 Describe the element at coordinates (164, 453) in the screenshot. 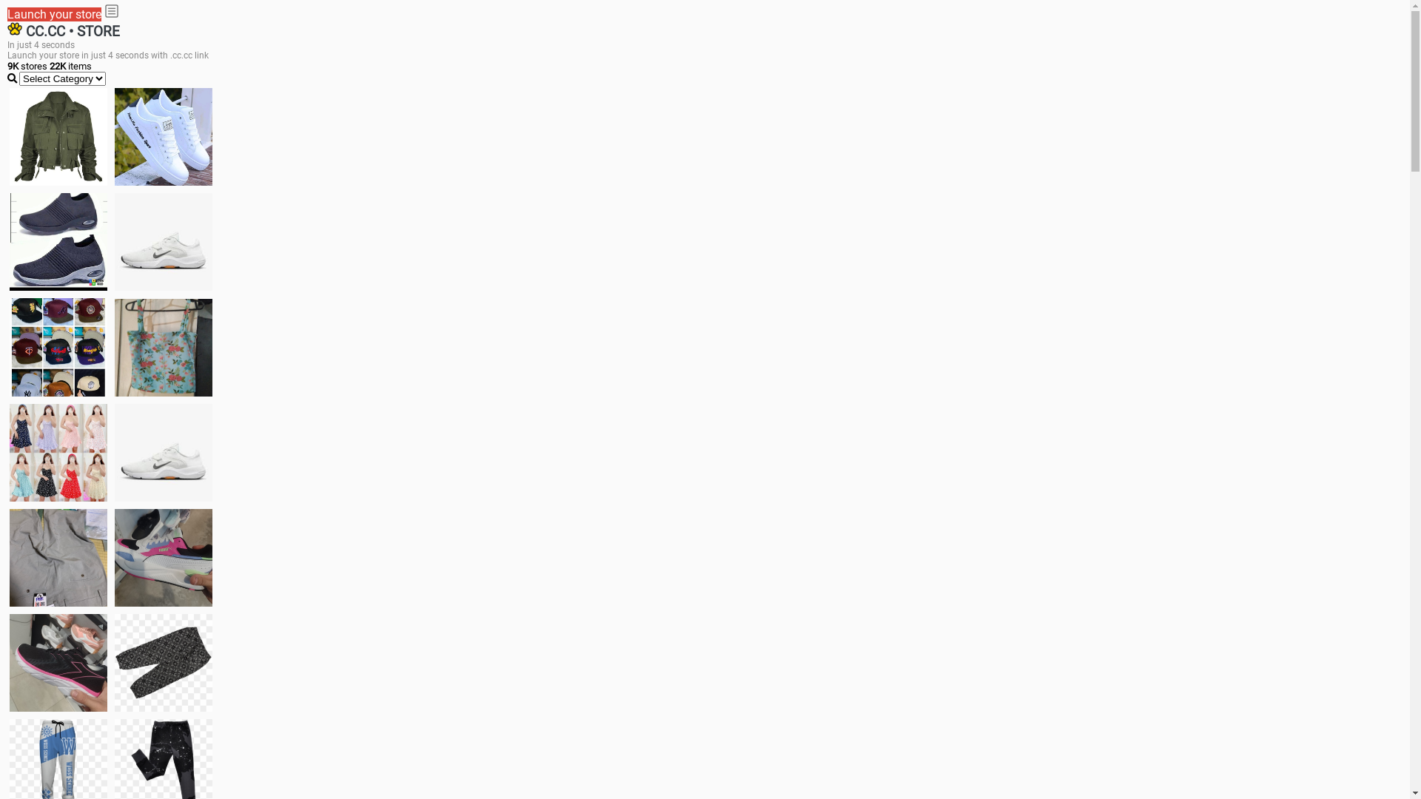

I see `Shoes` at that location.